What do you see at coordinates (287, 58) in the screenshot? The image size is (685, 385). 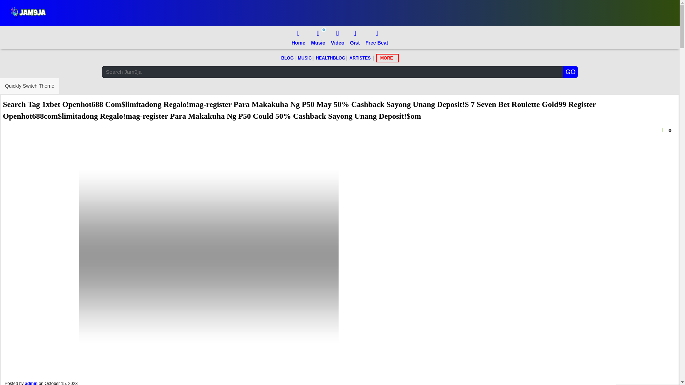 I see `BLOG` at bounding box center [287, 58].